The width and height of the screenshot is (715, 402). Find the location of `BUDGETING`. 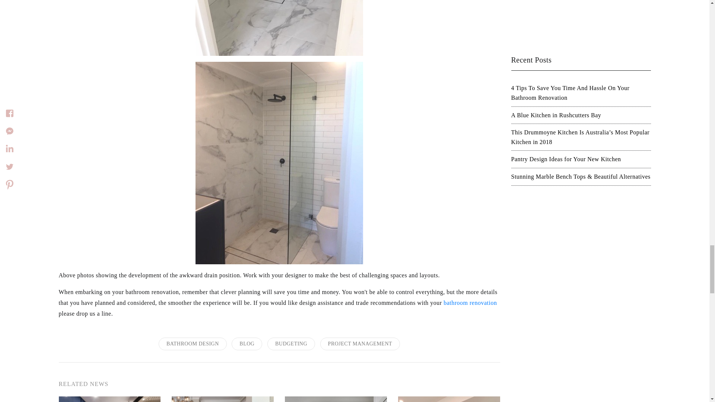

BUDGETING is located at coordinates (291, 344).